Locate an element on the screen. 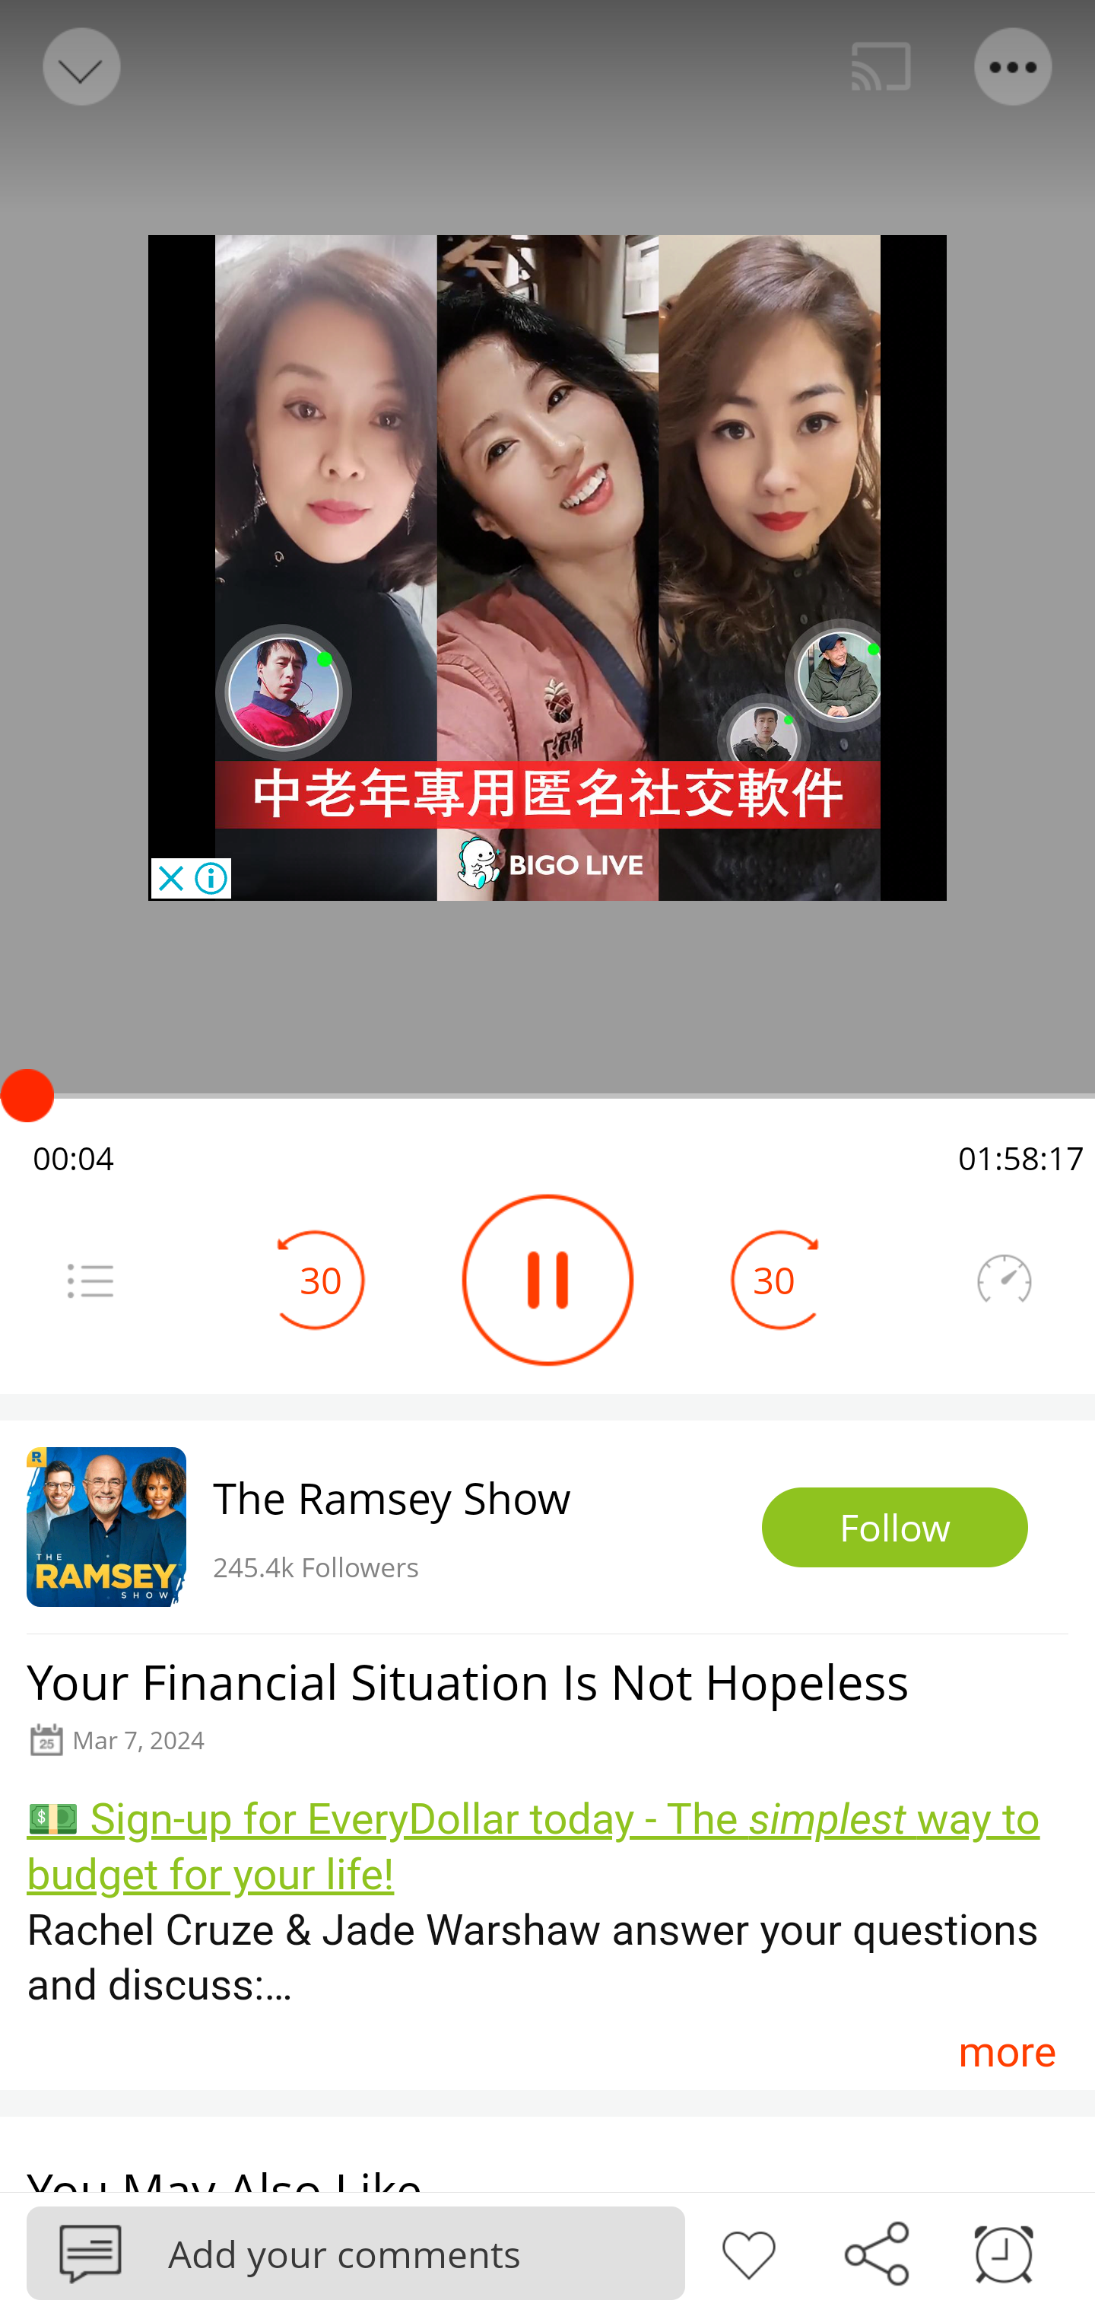 This screenshot has height=2313, width=1095. Follow is located at coordinates (895, 1528).